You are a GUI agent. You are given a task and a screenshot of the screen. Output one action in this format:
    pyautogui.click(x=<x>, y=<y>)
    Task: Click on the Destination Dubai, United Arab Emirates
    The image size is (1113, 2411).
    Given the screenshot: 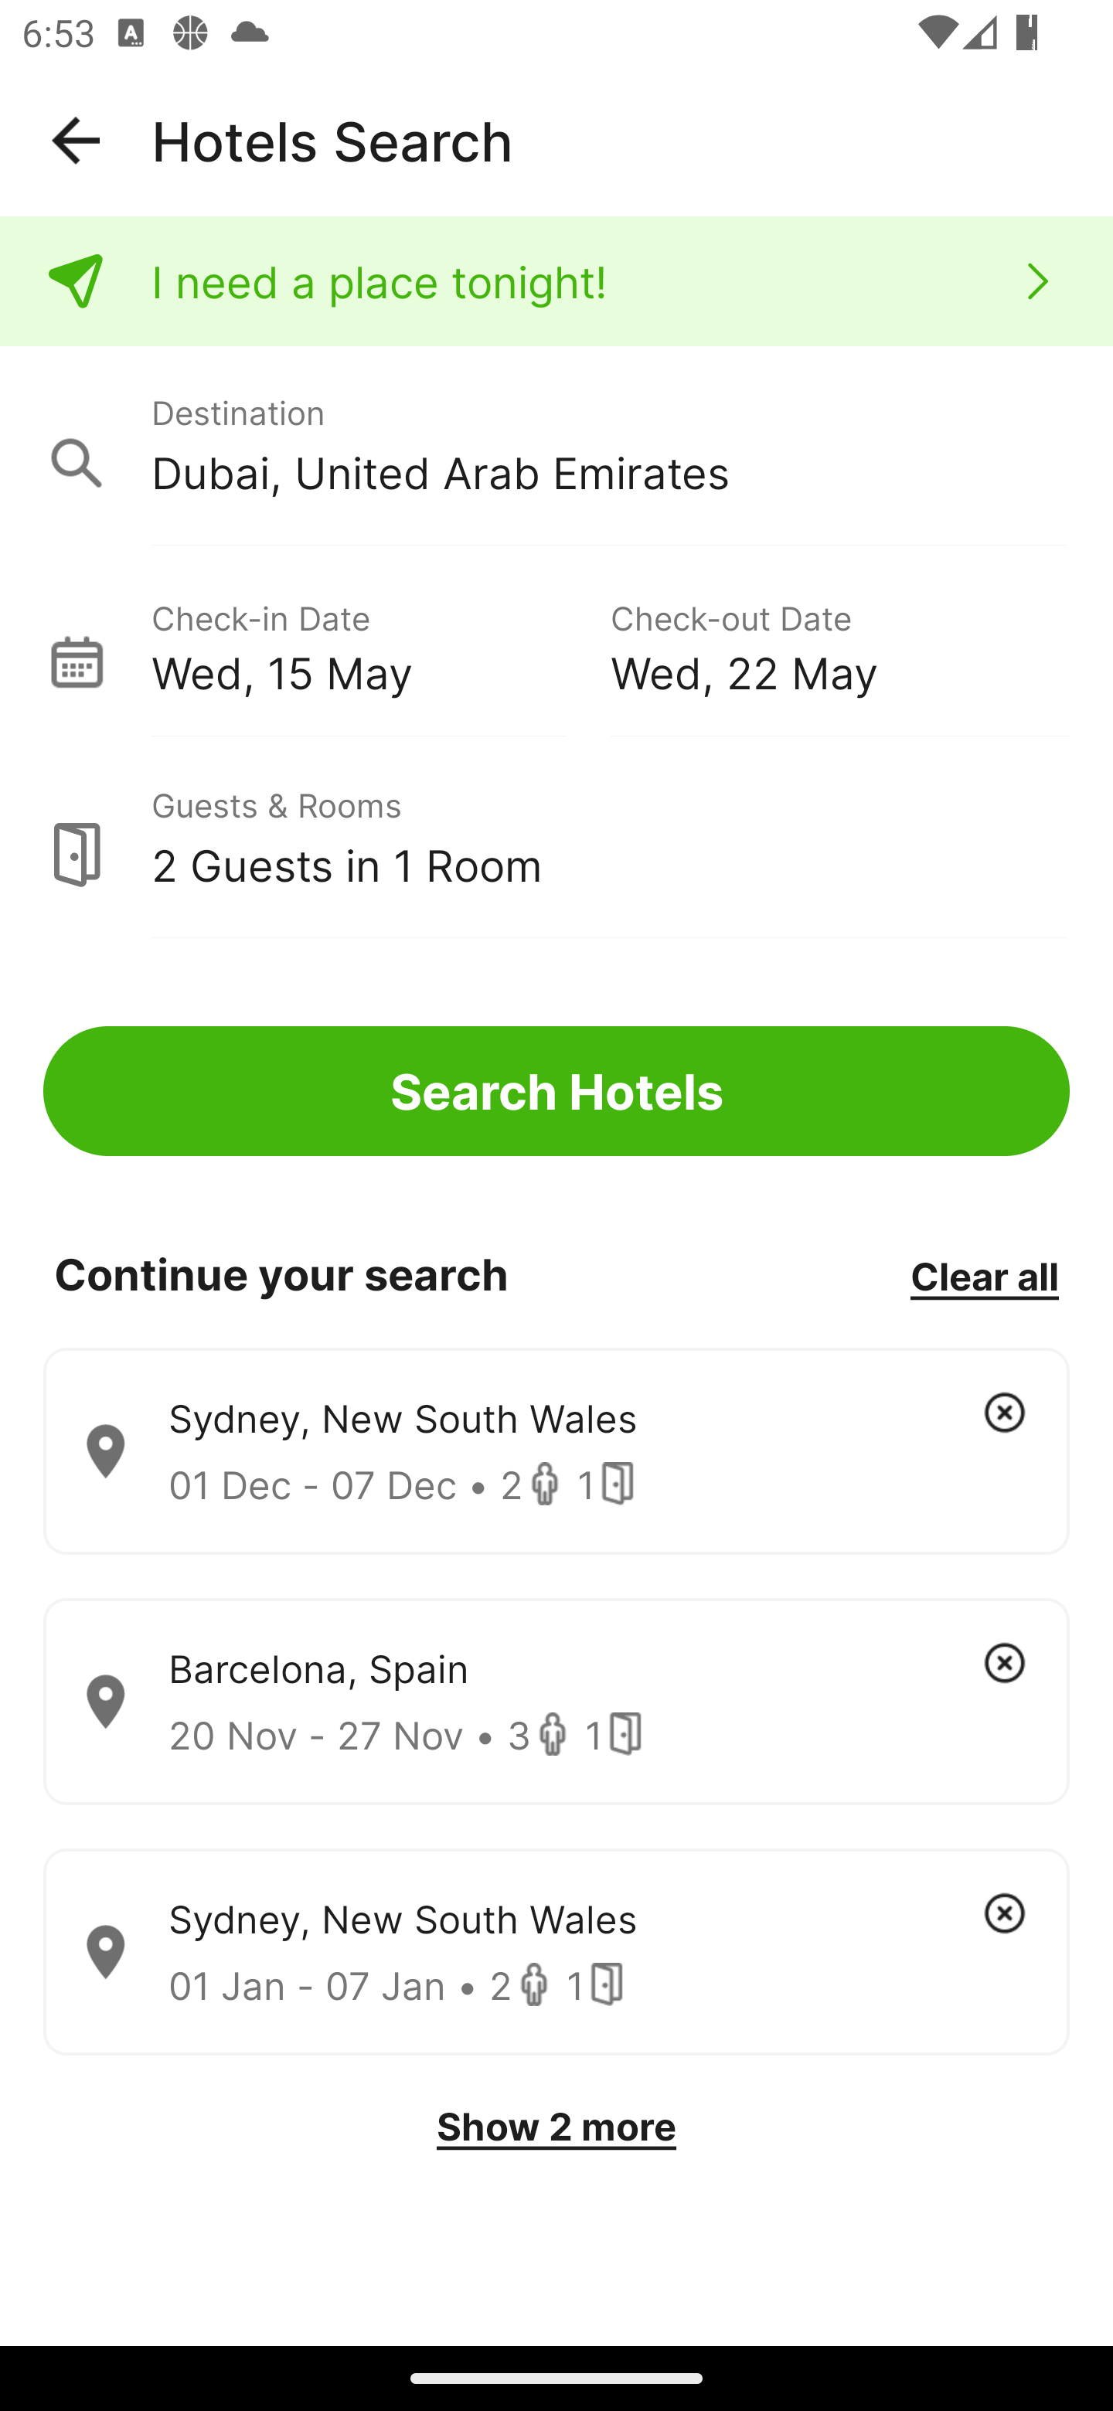 What is the action you would take?
    pyautogui.click(x=556, y=447)
    